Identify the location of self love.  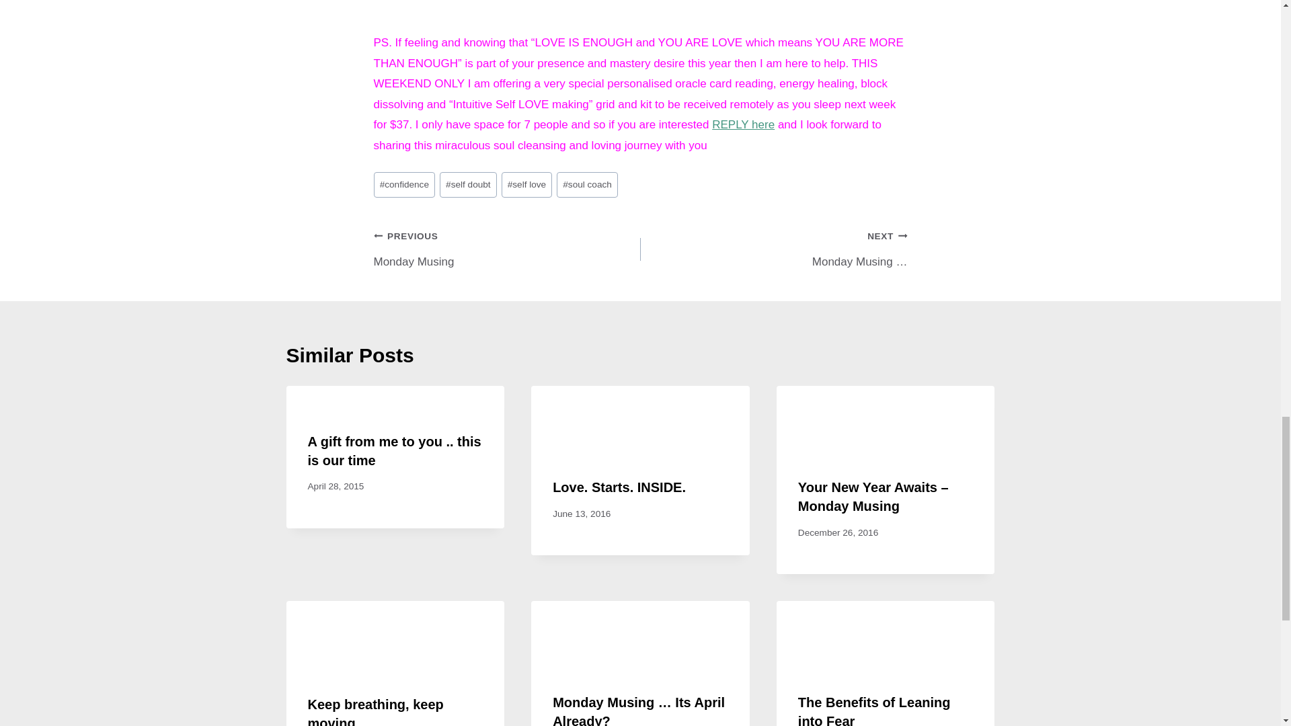
(527, 184).